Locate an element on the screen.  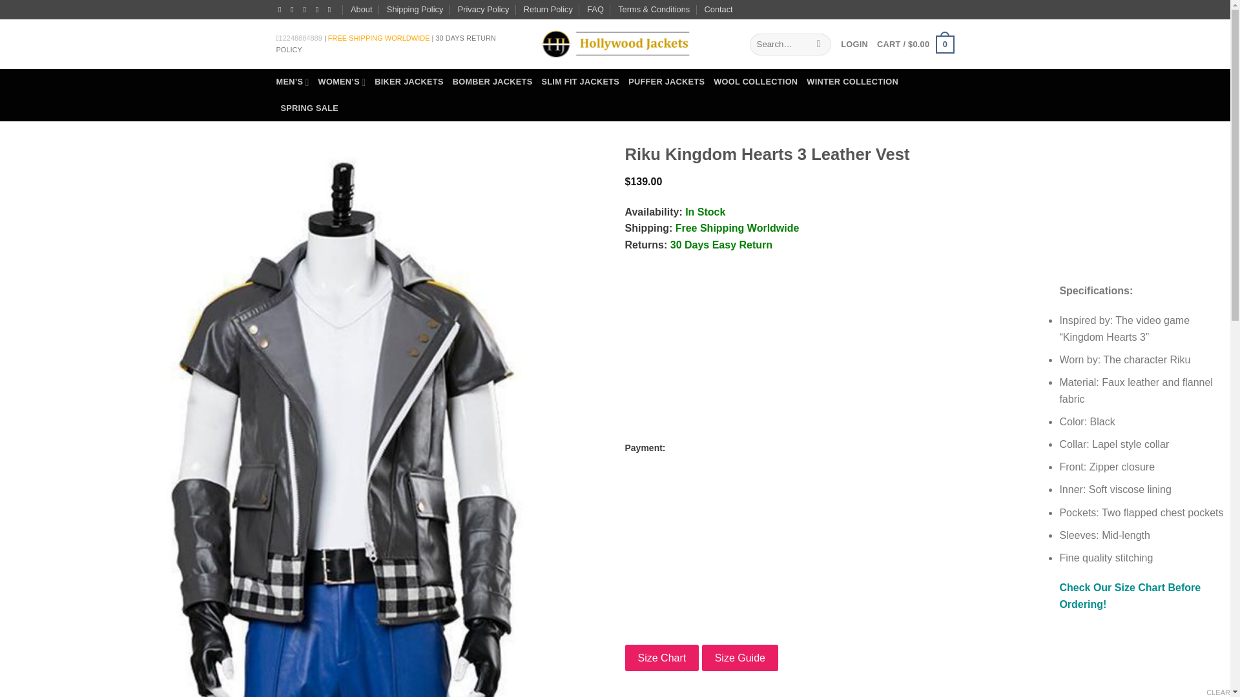
Privacy Policy is located at coordinates (483, 10).